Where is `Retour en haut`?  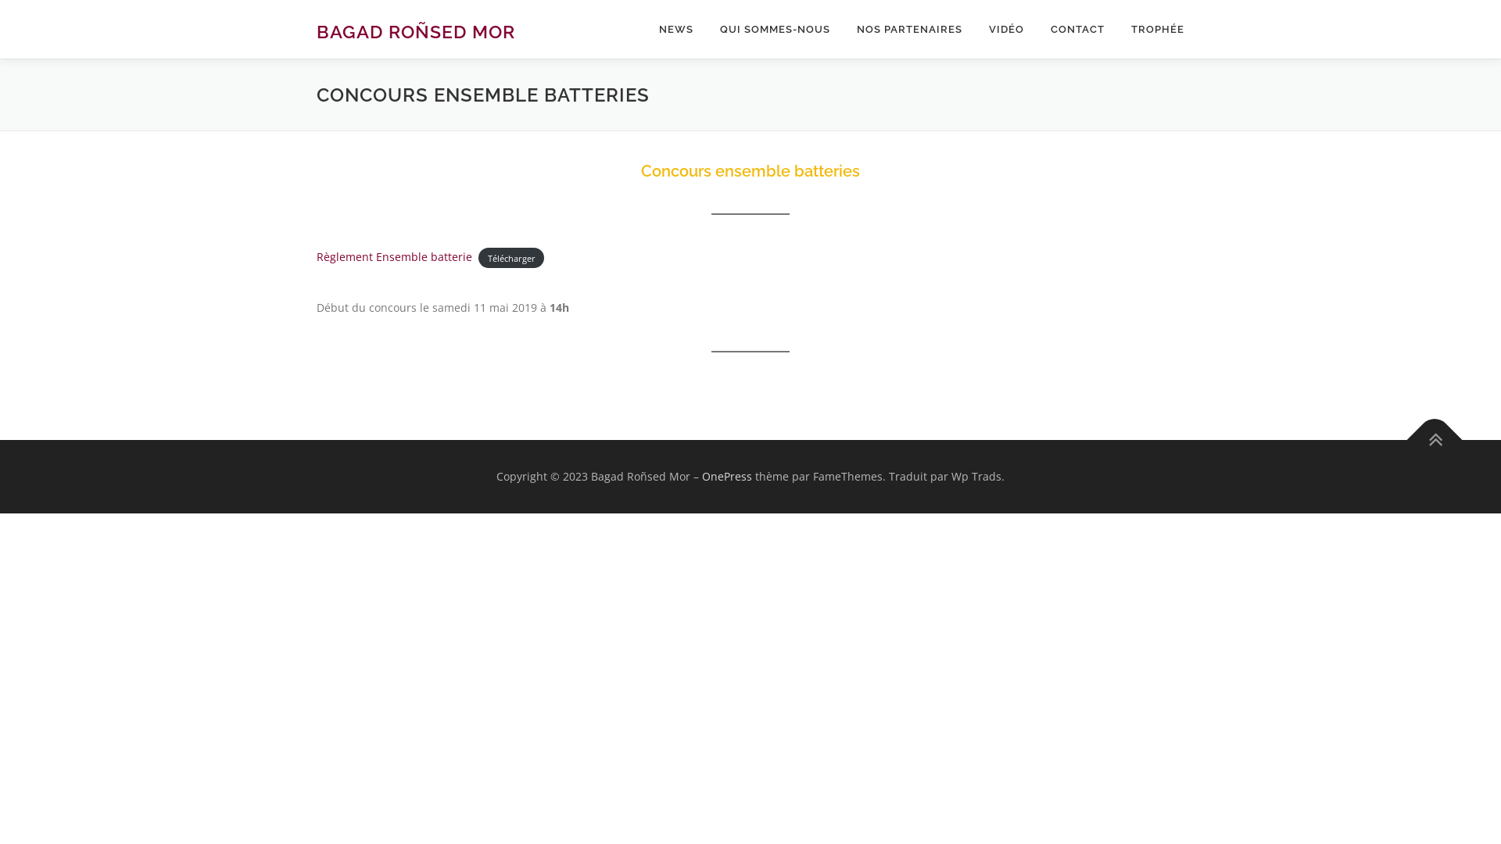
Retour en haut is located at coordinates (1427, 431).